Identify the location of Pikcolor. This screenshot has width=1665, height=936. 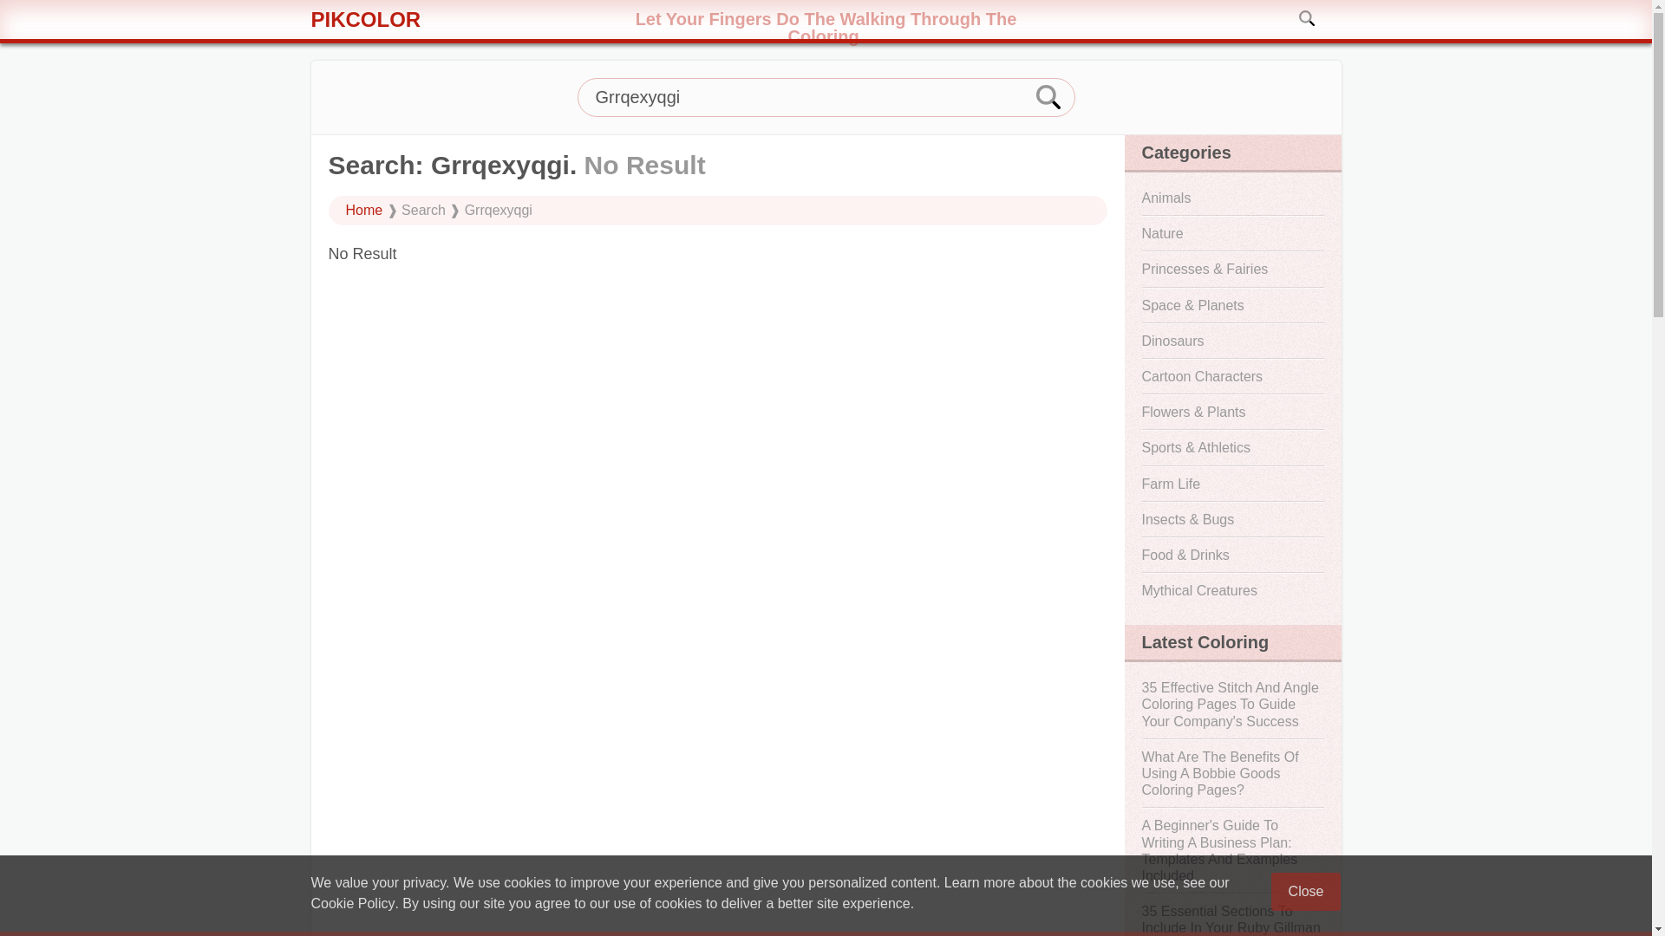
(465, 28).